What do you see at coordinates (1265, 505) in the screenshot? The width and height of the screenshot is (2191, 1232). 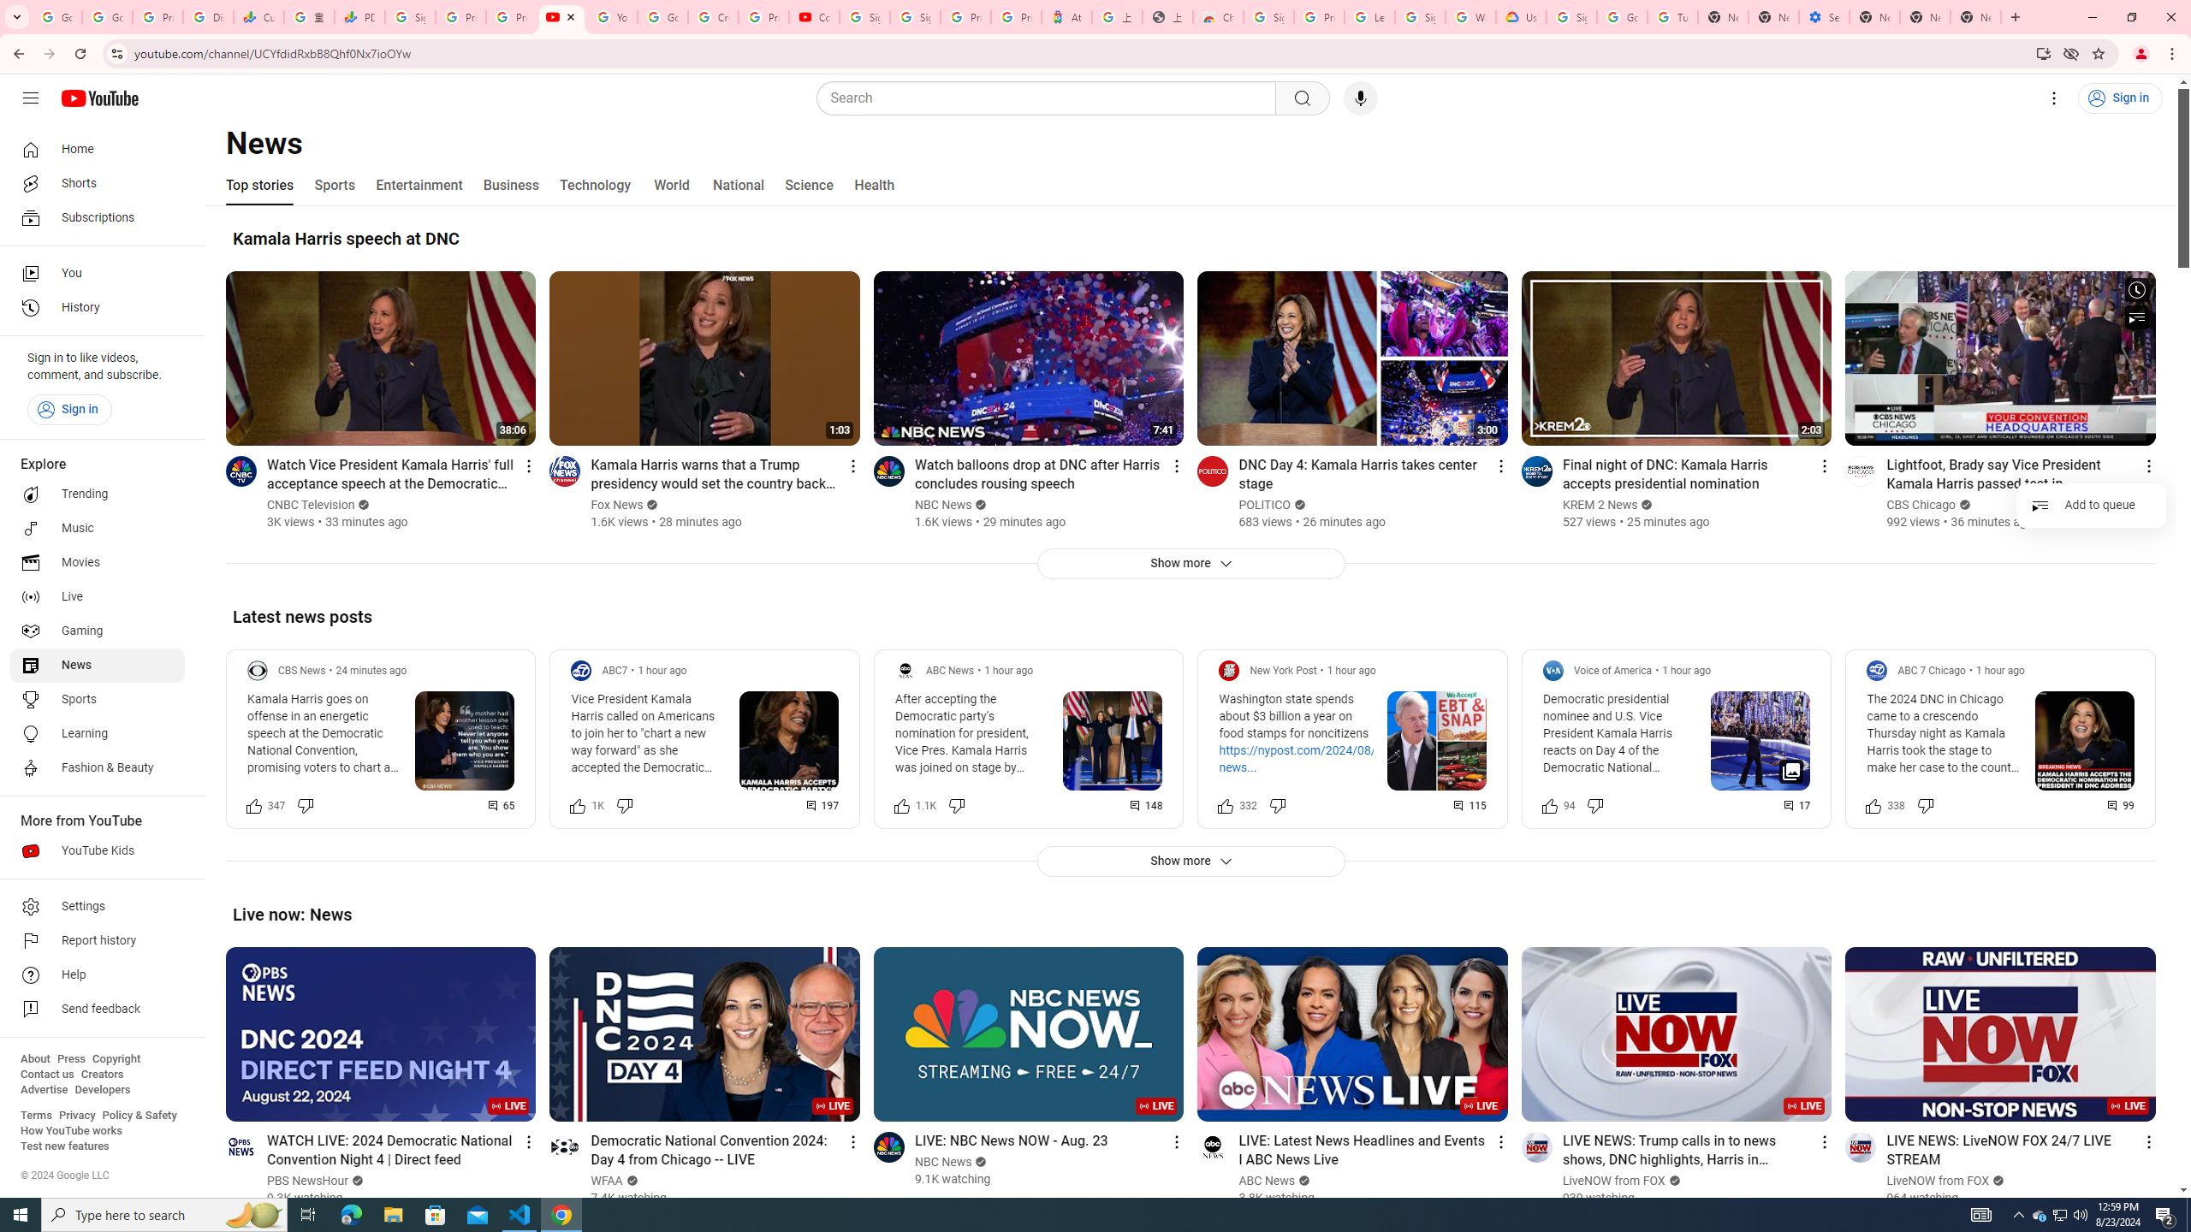 I see `POLITICO` at bounding box center [1265, 505].